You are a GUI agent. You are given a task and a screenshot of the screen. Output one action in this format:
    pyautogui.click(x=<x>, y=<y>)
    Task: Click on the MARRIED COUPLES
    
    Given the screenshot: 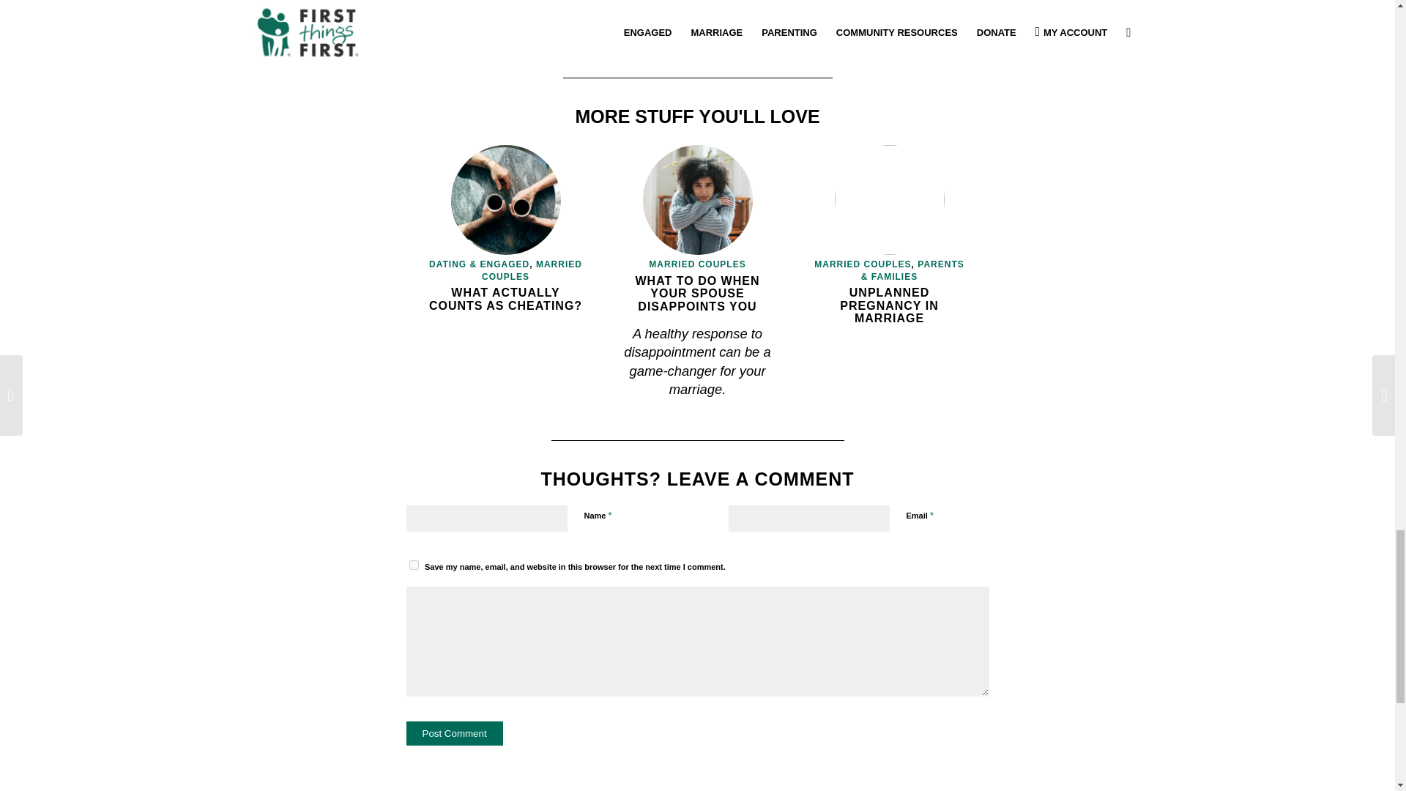 What is the action you would take?
    pyautogui.click(x=532, y=270)
    